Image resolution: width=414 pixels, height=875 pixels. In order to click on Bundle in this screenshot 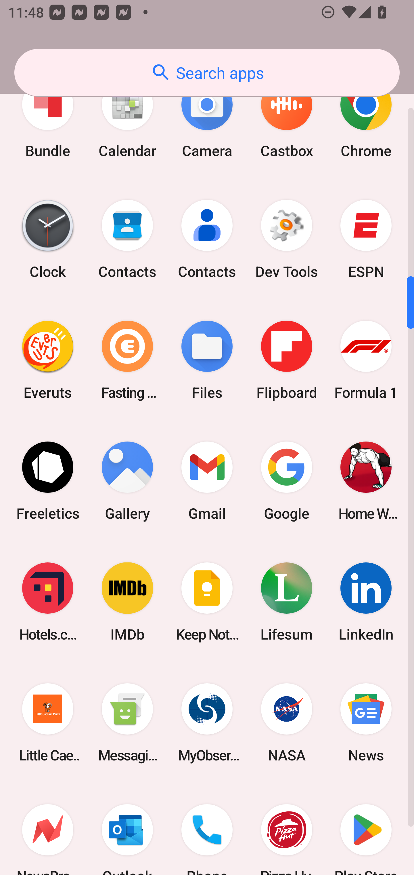, I will do `click(48, 118)`.